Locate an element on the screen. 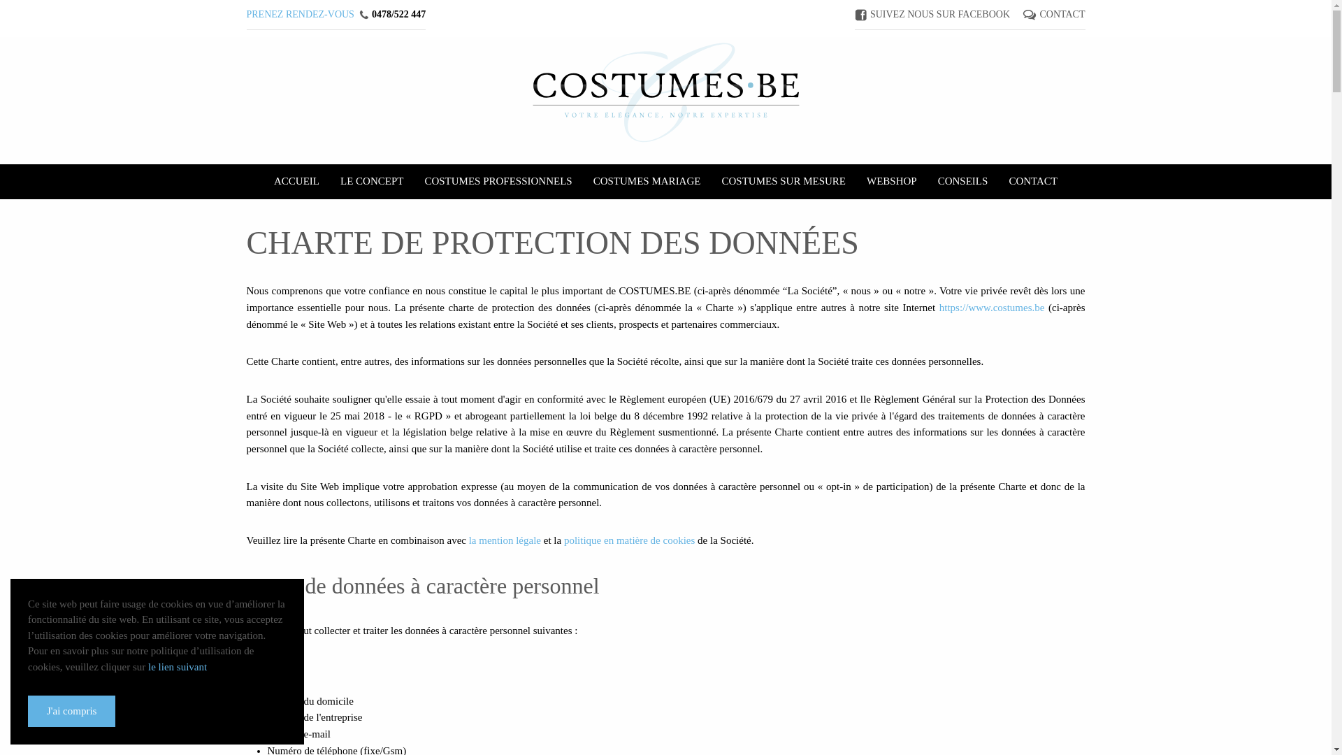  COSTUMES MARIAGE is located at coordinates (647, 182).